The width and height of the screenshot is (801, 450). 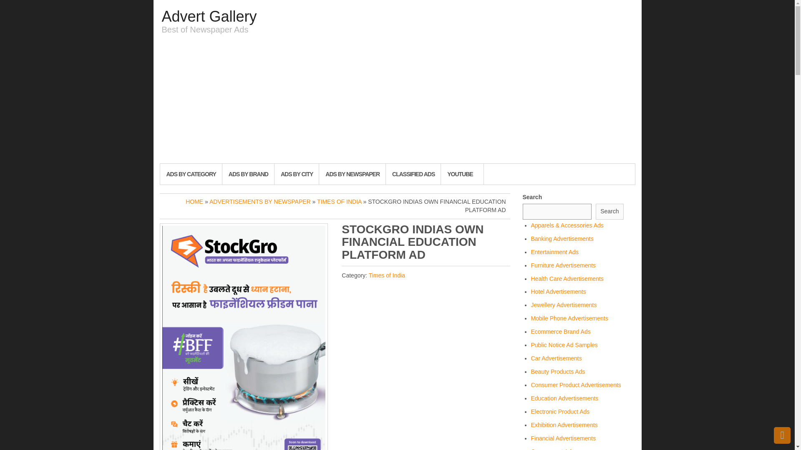 What do you see at coordinates (190, 174) in the screenshot?
I see `ADS BY CATEGORY` at bounding box center [190, 174].